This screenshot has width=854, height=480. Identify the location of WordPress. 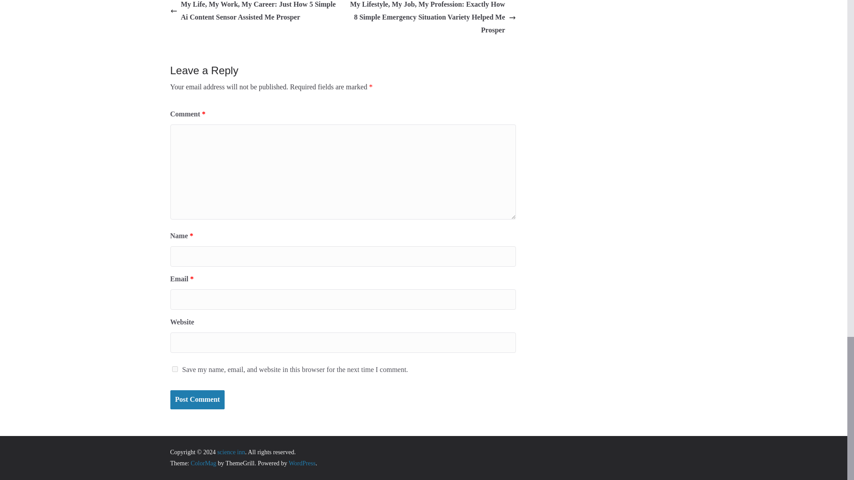
(302, 463).